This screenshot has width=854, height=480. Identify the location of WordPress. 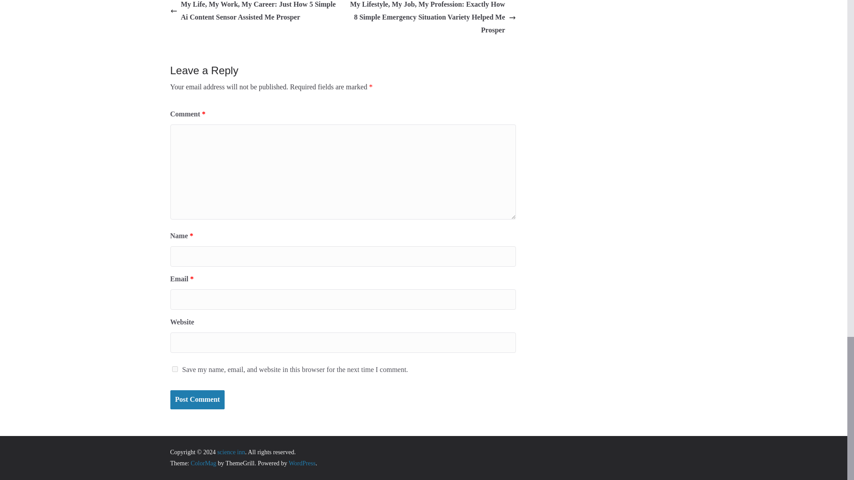
(302, 463).